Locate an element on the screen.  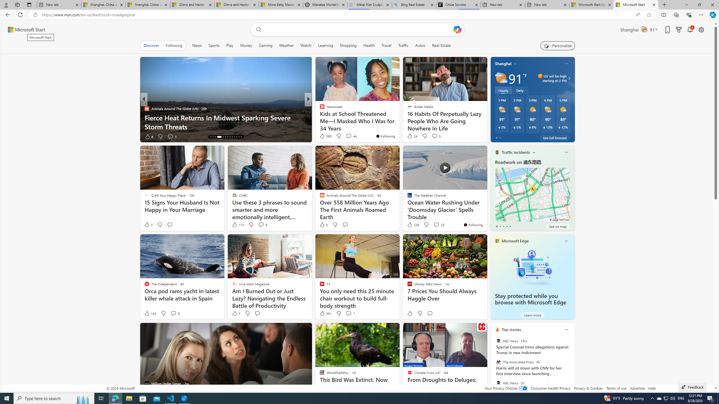
3 Like is located at coordinates (324, 225).